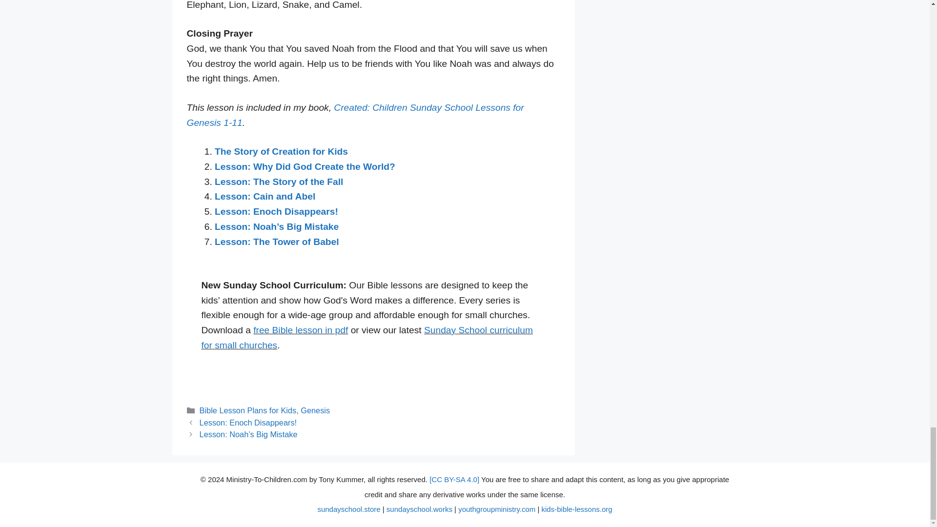 The height and width of the screenshot is (527, 937). I want to click on Lesson: The Tower of Babel, so click(276, 241).